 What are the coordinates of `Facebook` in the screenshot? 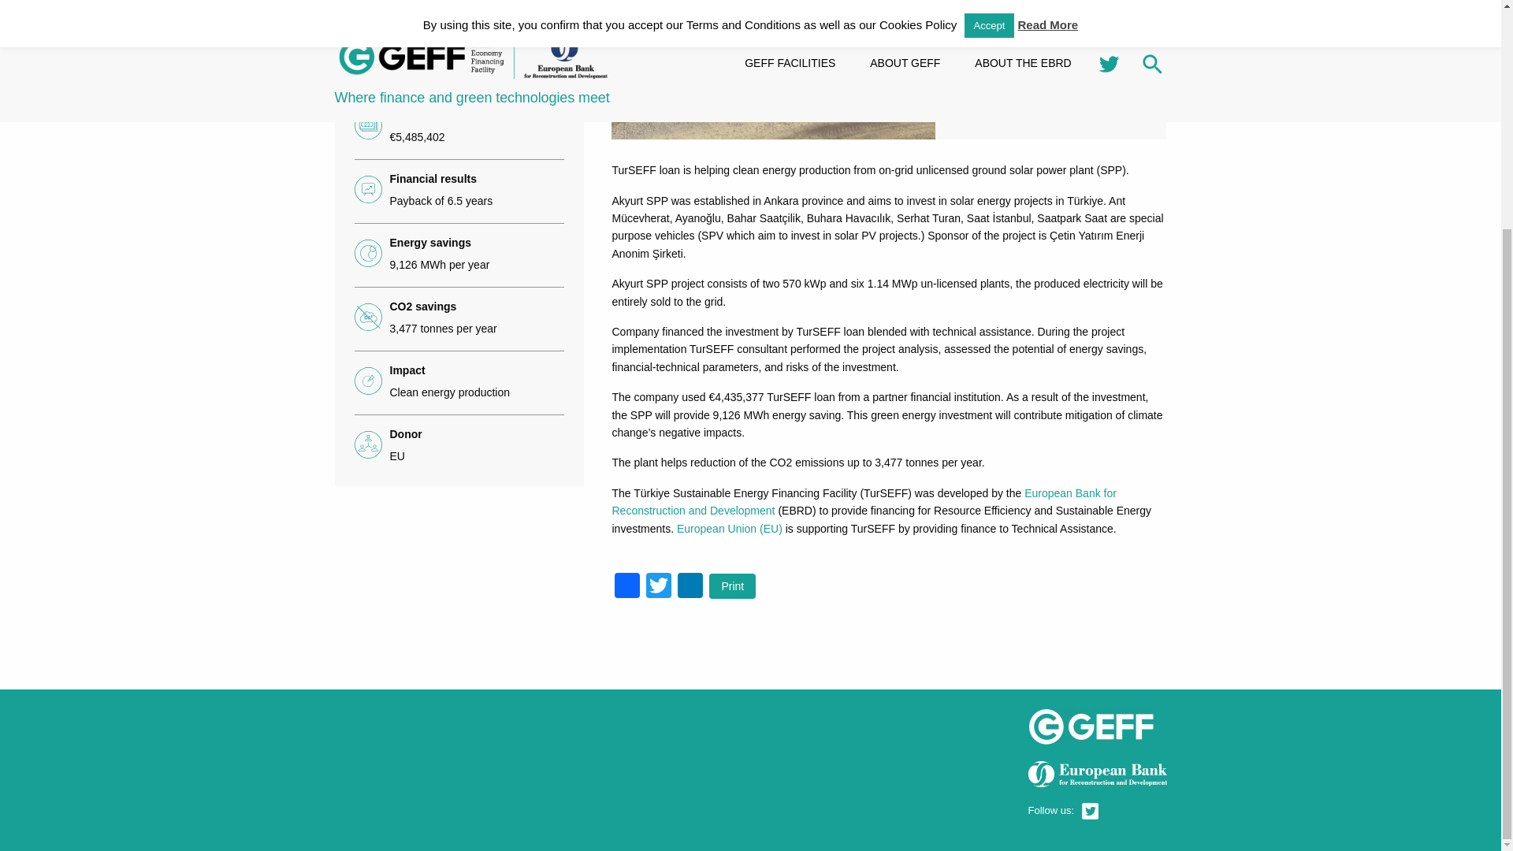 It's located at (627, 586).